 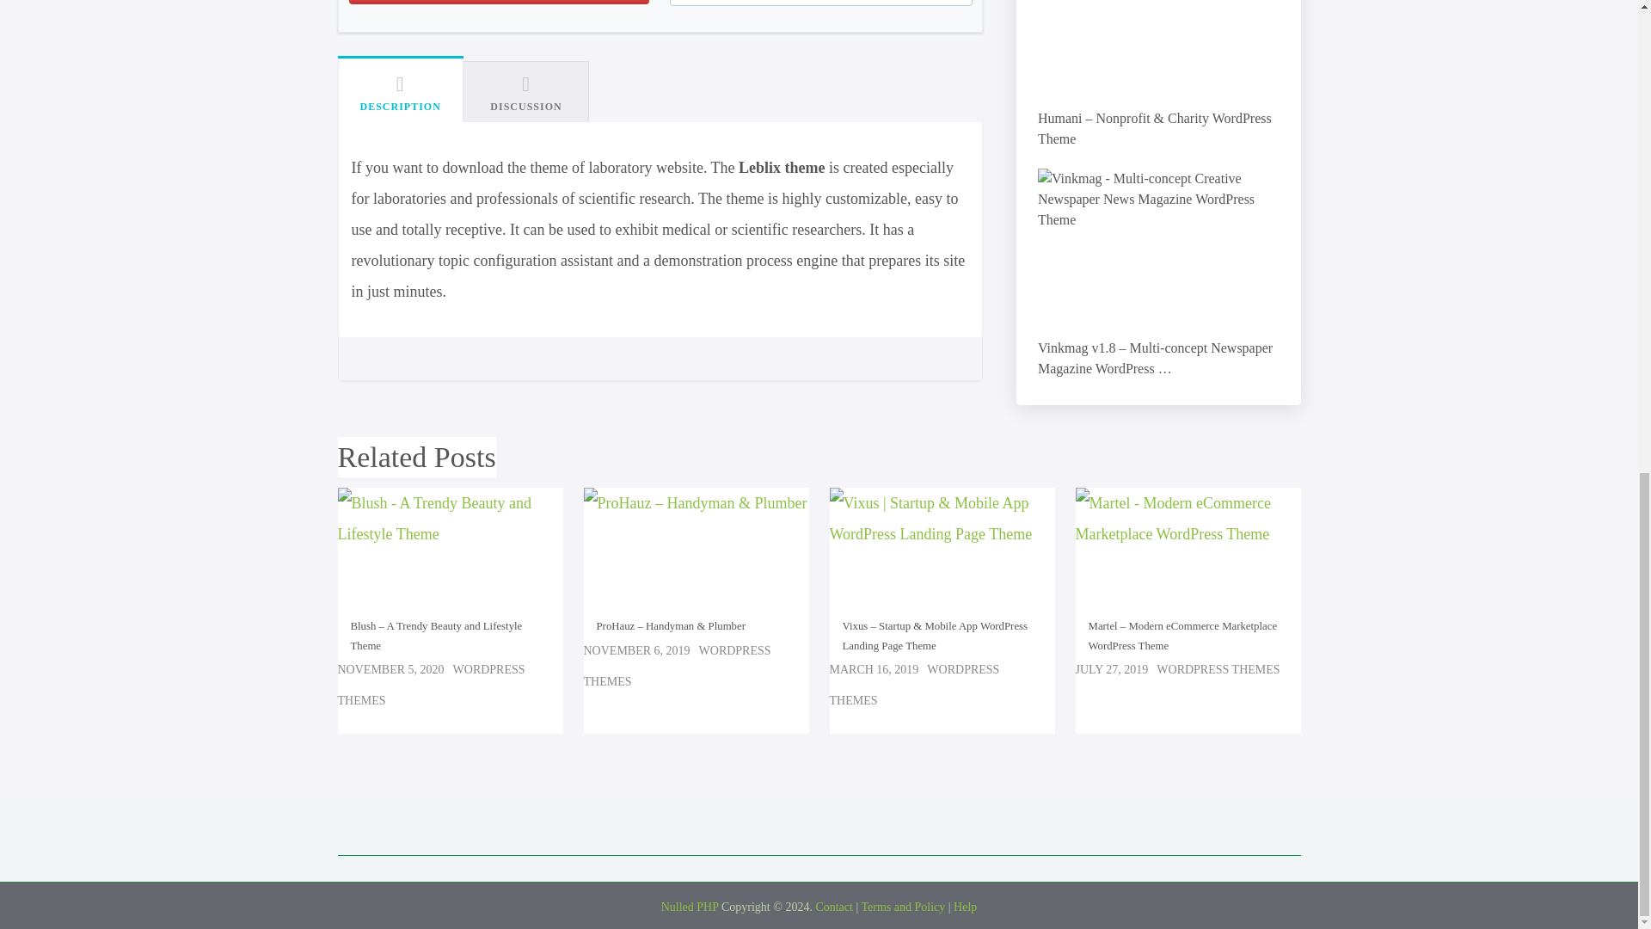 What do you see at coordinates (499, 2) in the screenshot?
I see `Download link are locked` at bounding box center [499, 2].